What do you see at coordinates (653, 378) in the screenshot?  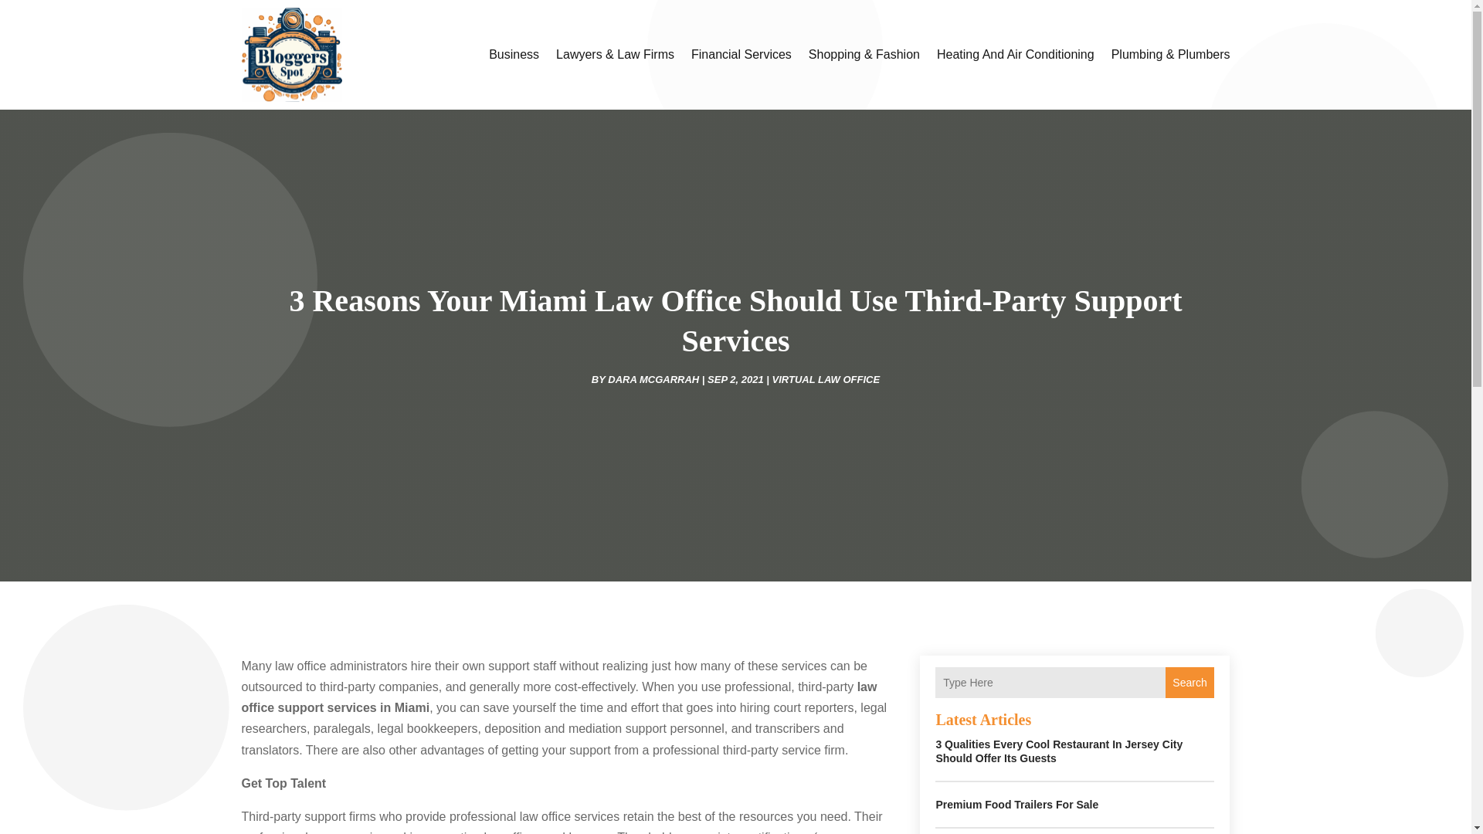 I see `DARA MCGARRAH` at bounding box center [653, 378].